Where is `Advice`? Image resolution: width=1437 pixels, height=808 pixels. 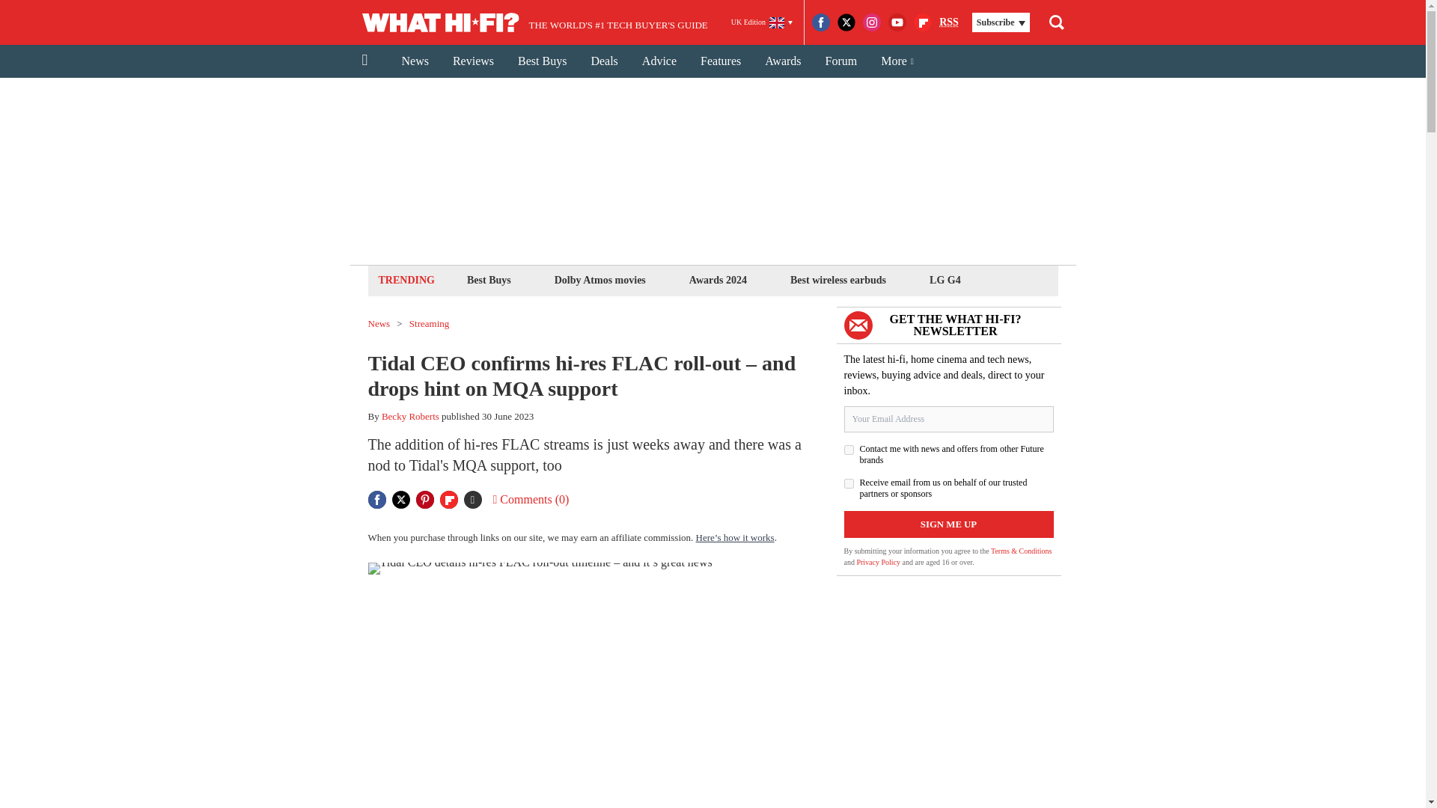
Advice is located at coordinates (659, 61).